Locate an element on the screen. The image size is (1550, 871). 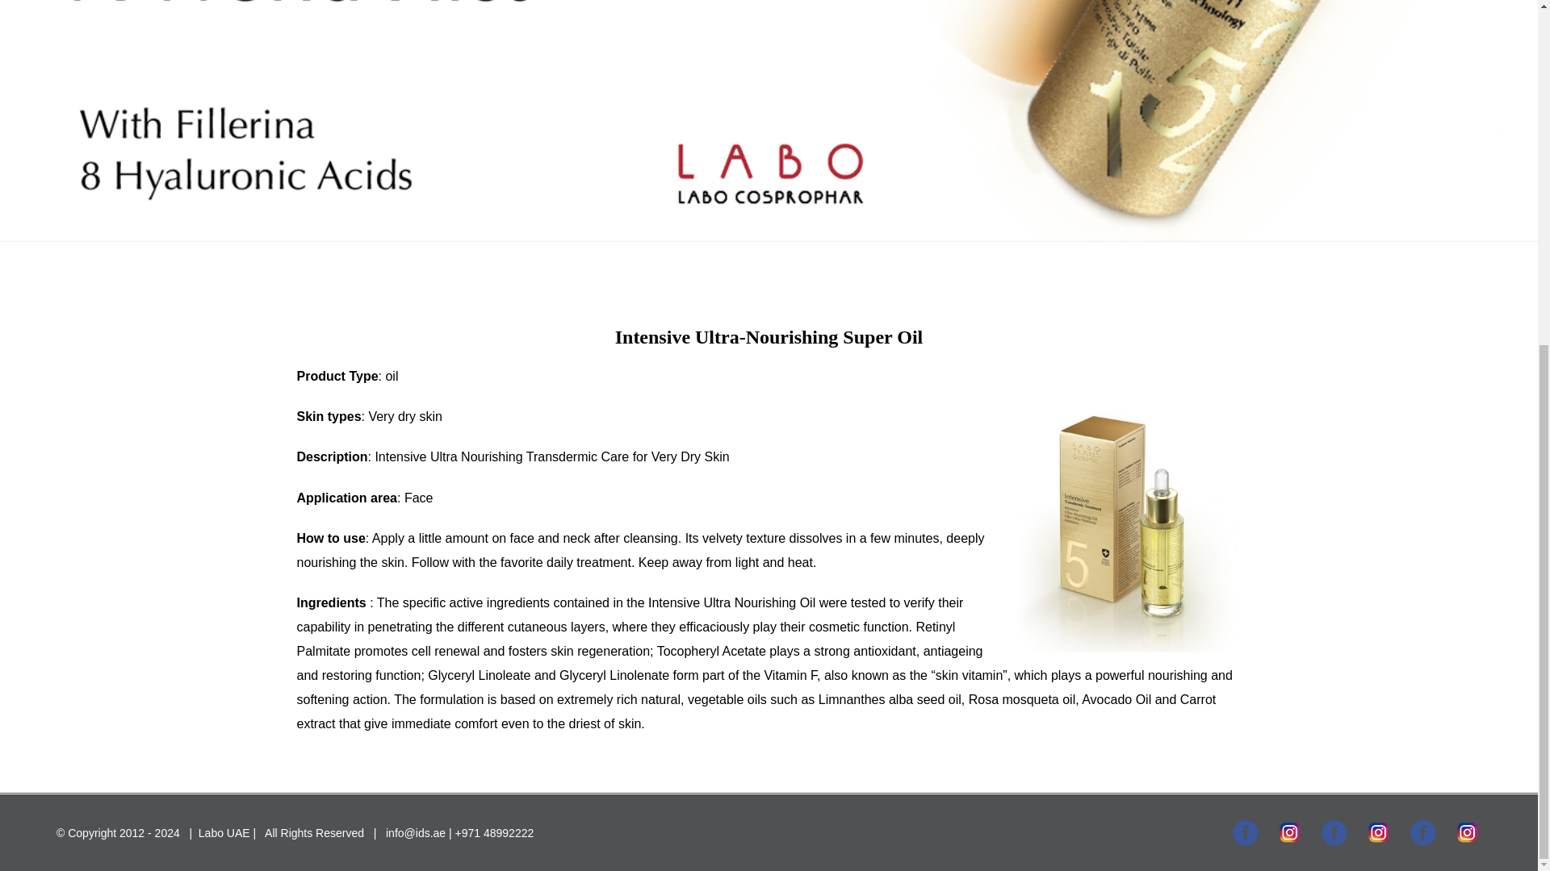
Crescina is located at coordinates (1334, 832).